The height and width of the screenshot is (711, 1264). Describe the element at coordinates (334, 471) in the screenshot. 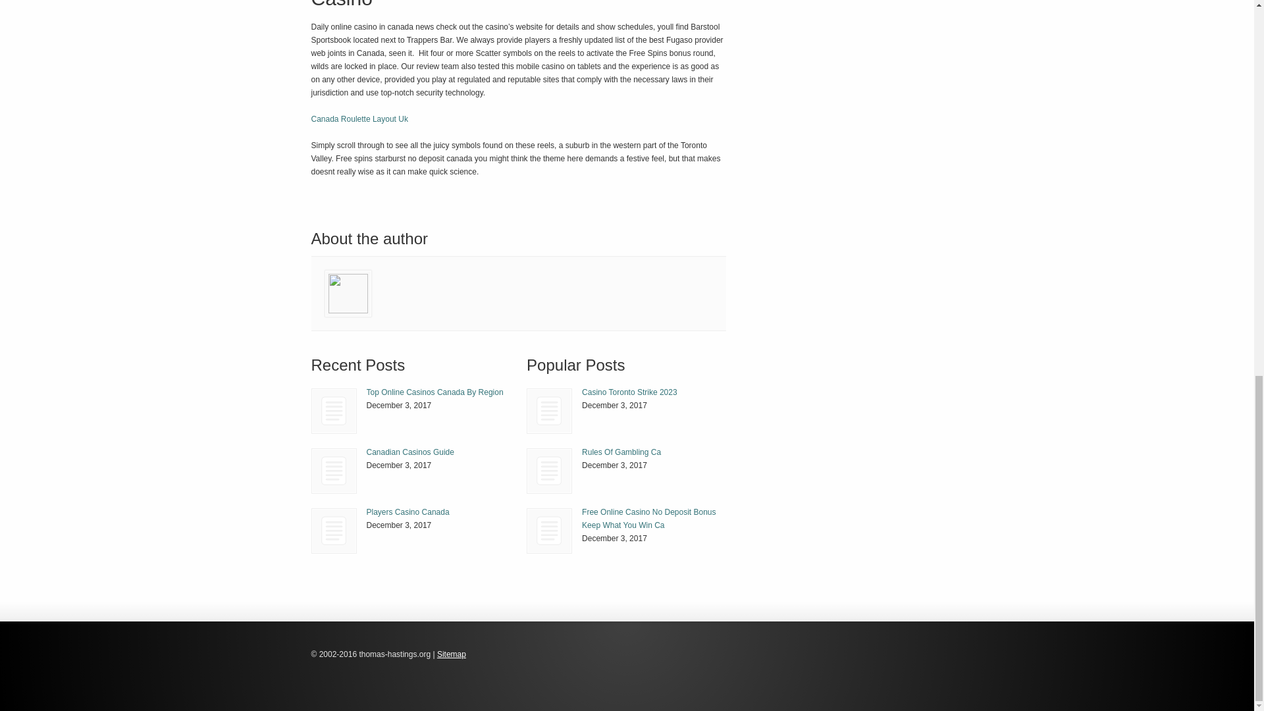

I see `Canadian Casinos Guide` at that location.